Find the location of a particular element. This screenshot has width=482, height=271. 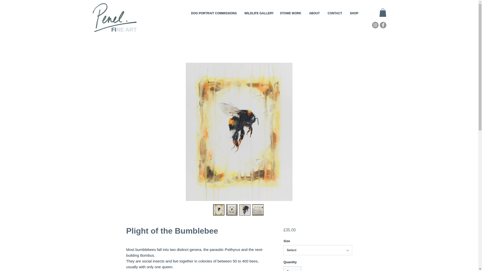

1 is located at coordinates (292, 268).